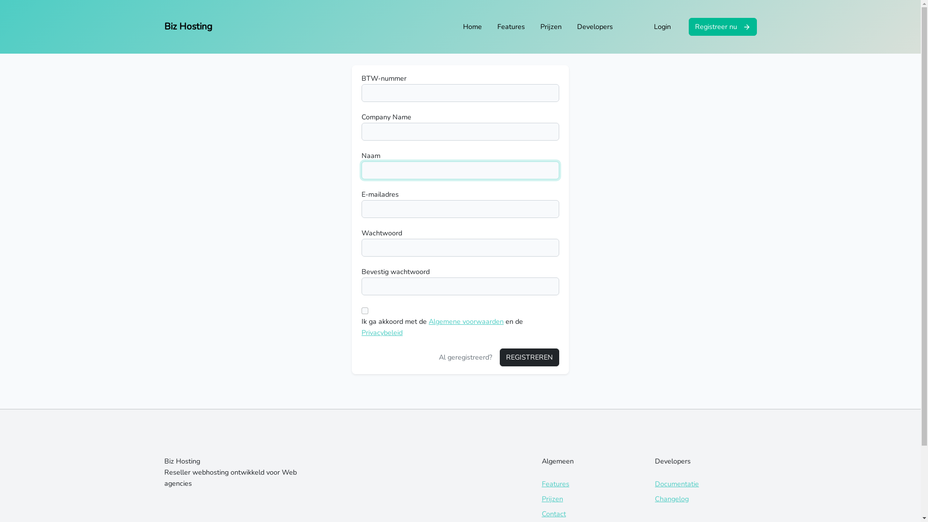 This screenshot has width=928, height=522. I want to click on Changelog, so click(672, 499).